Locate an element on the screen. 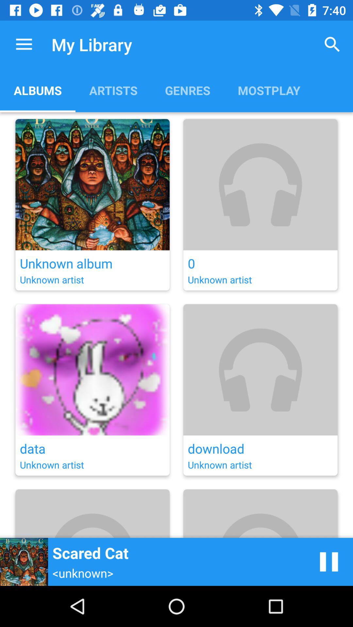 This screenshot has width=353, height=627. pause the music currently playing is located at coordinates (329, 562).